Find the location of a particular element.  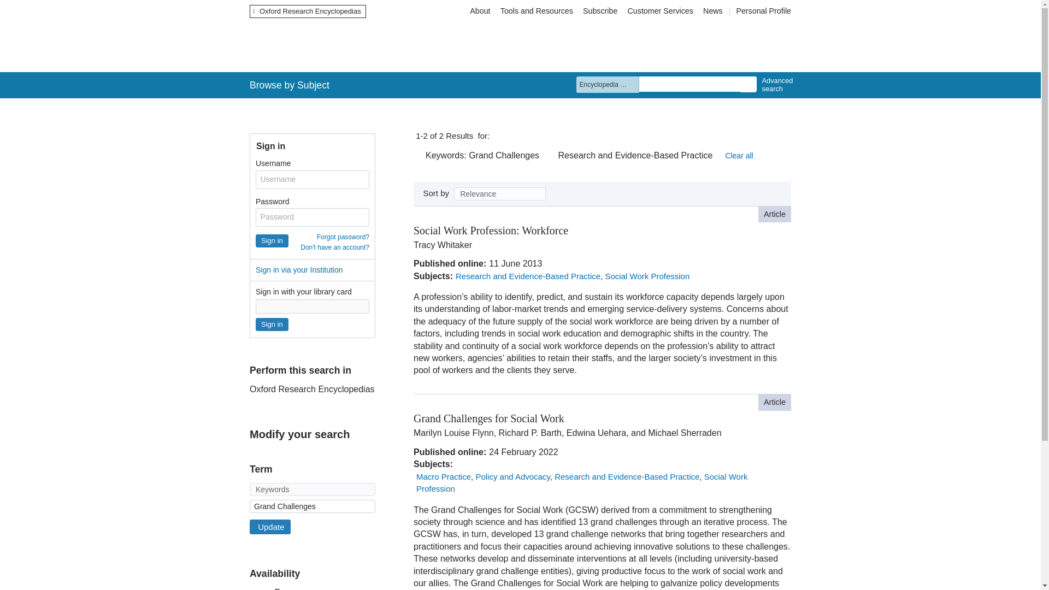

Personal Profile is located at coordinates (763, 11).